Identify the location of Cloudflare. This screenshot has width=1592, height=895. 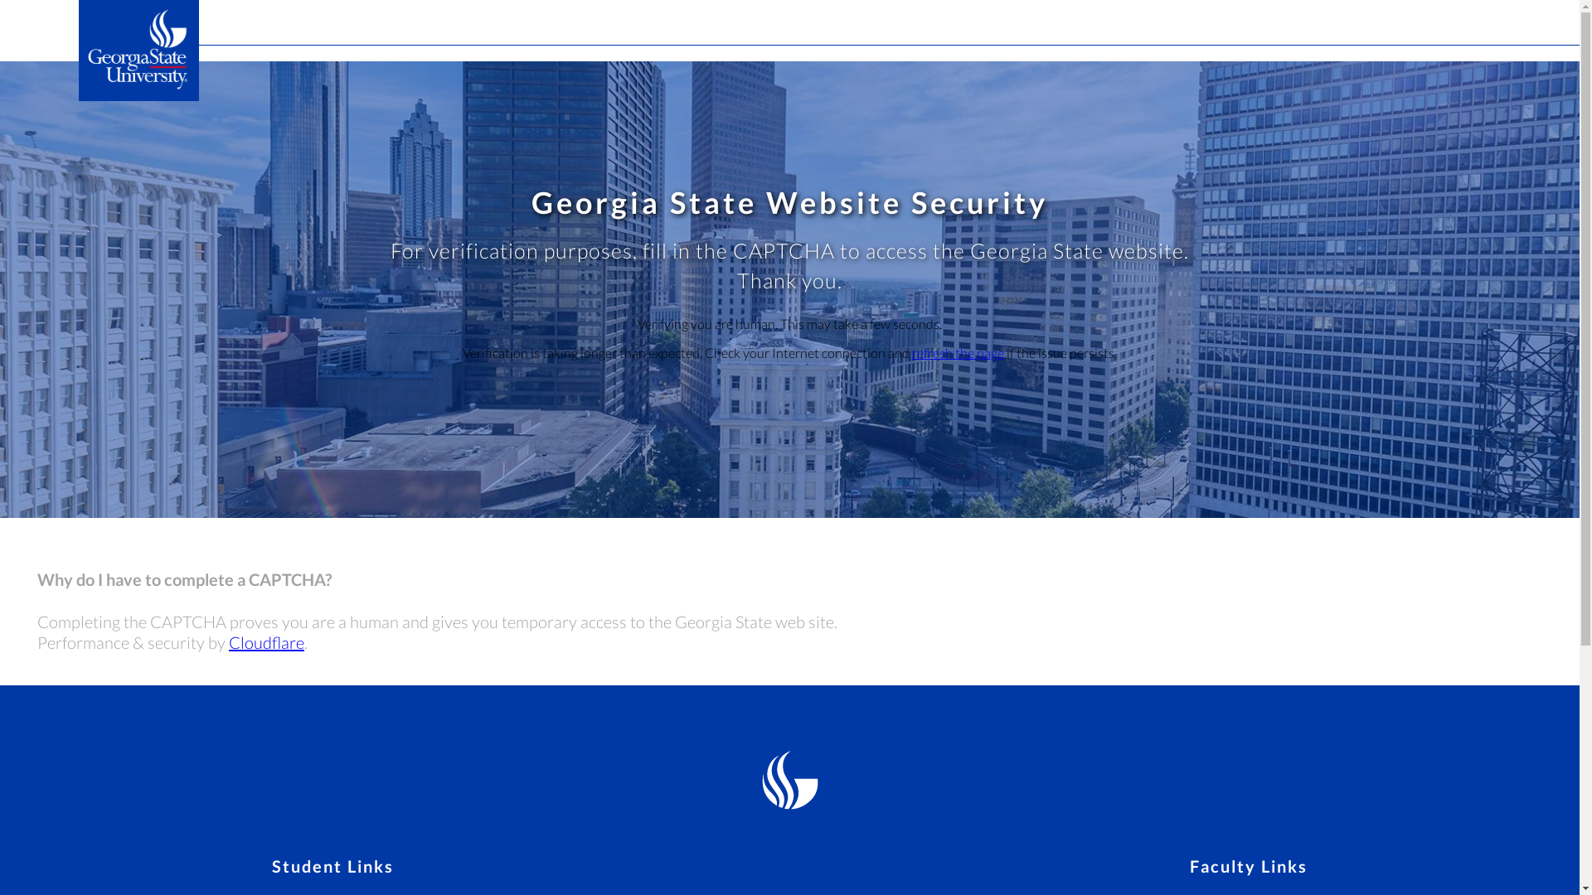
(266, 641).